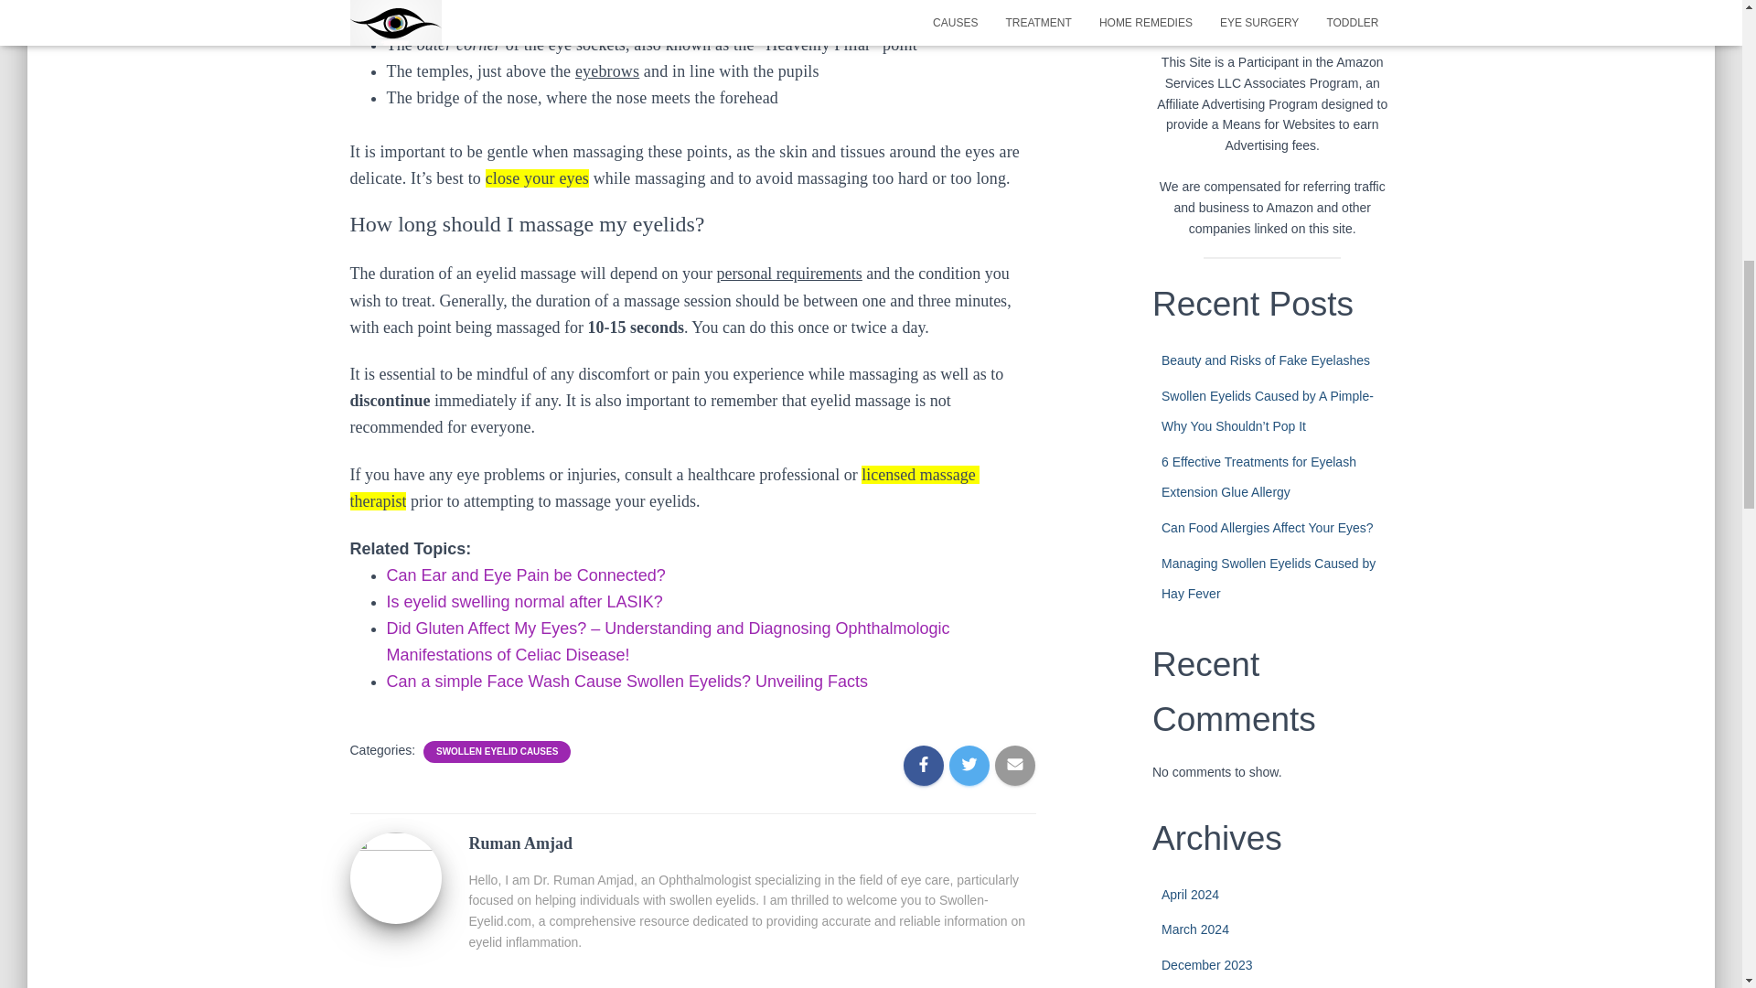 This screenshot has width=1756, height=988. What do you see at coordinates (1194, 929) in the screenshot?
I see `March 2024` at bounding box center [1194, 929].